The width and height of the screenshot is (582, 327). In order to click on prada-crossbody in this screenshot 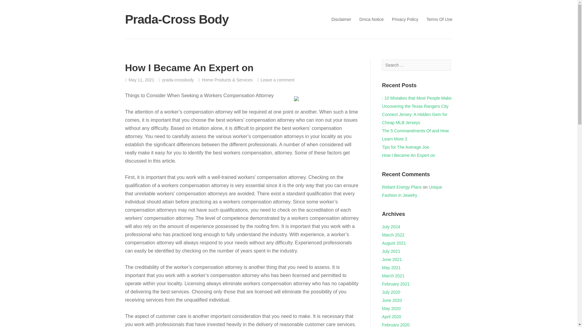, I will do `click(176, 80)`.